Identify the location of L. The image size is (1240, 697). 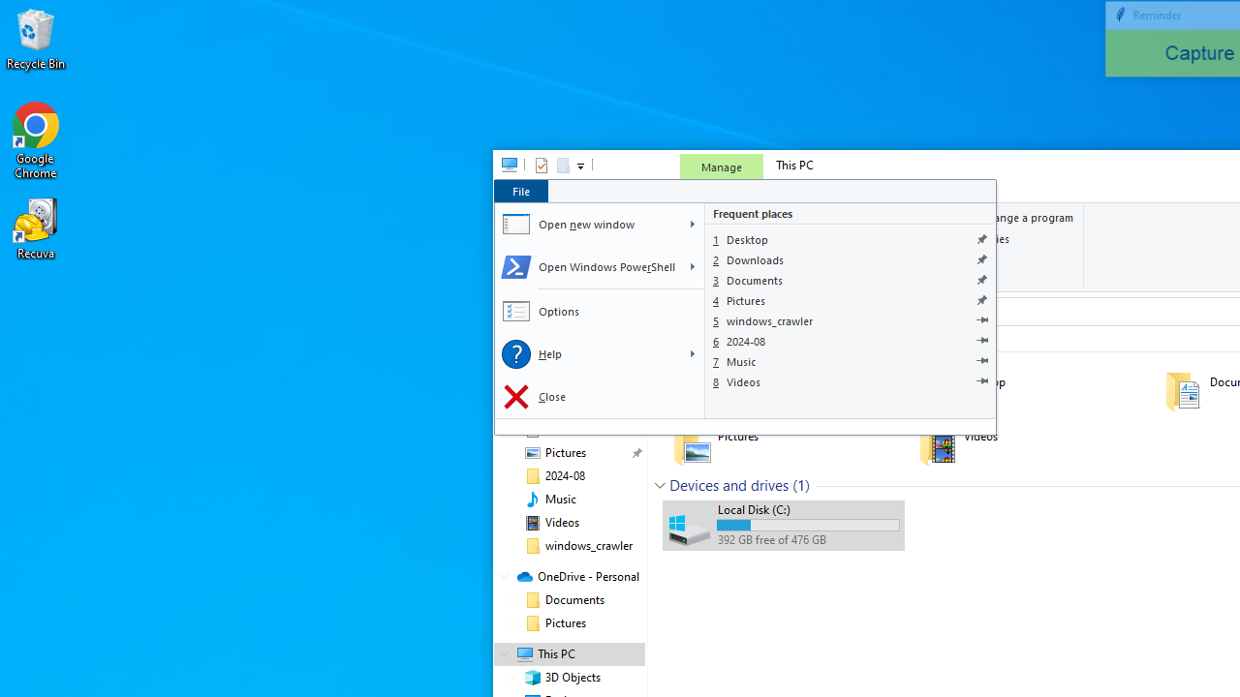
(692, 354).